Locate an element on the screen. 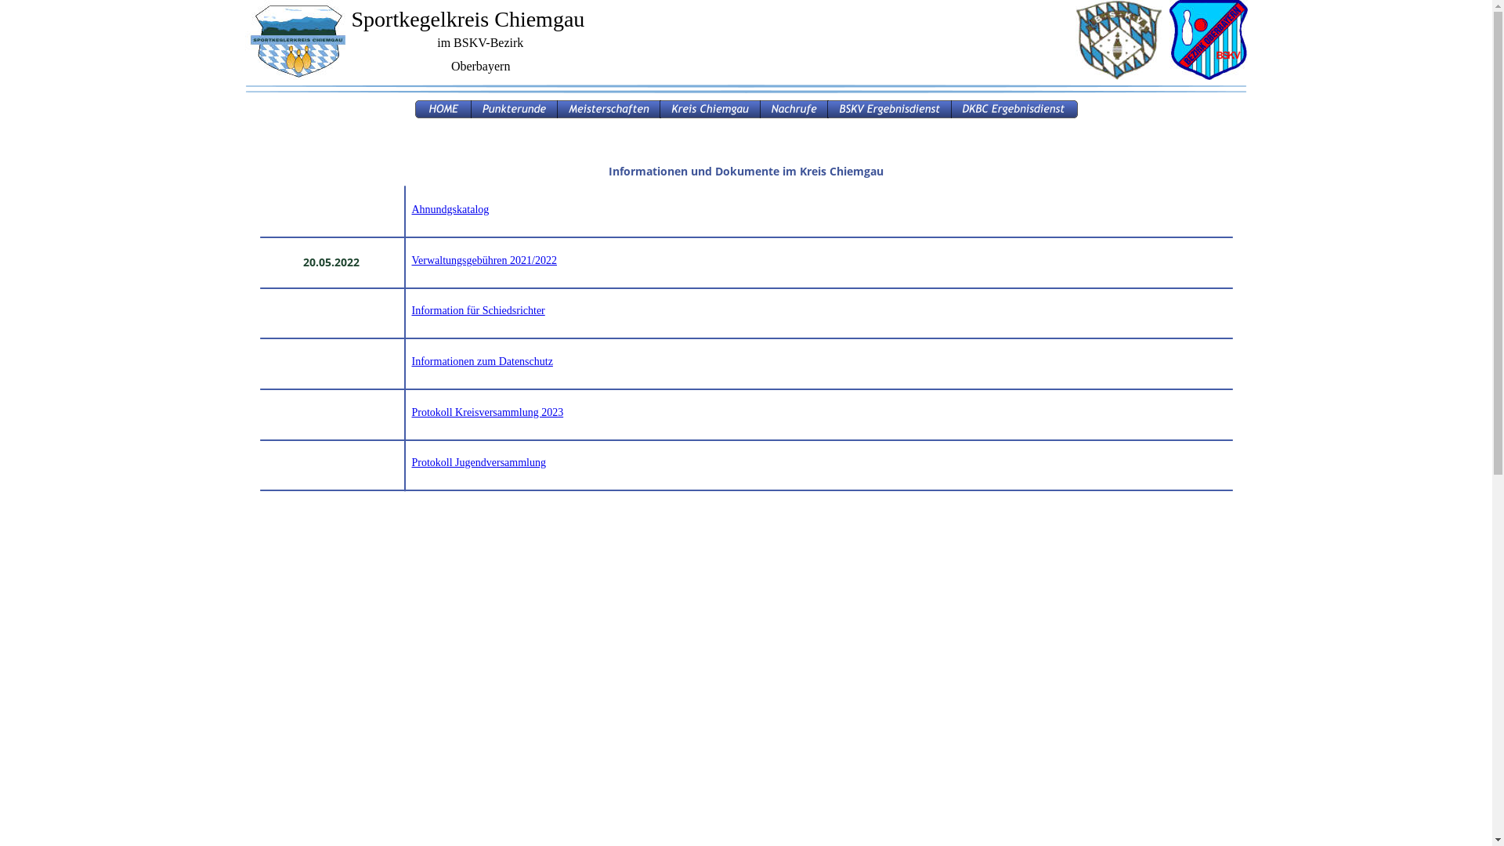  Protokoll Jugendversammlung is located at coordinates (479, 462).